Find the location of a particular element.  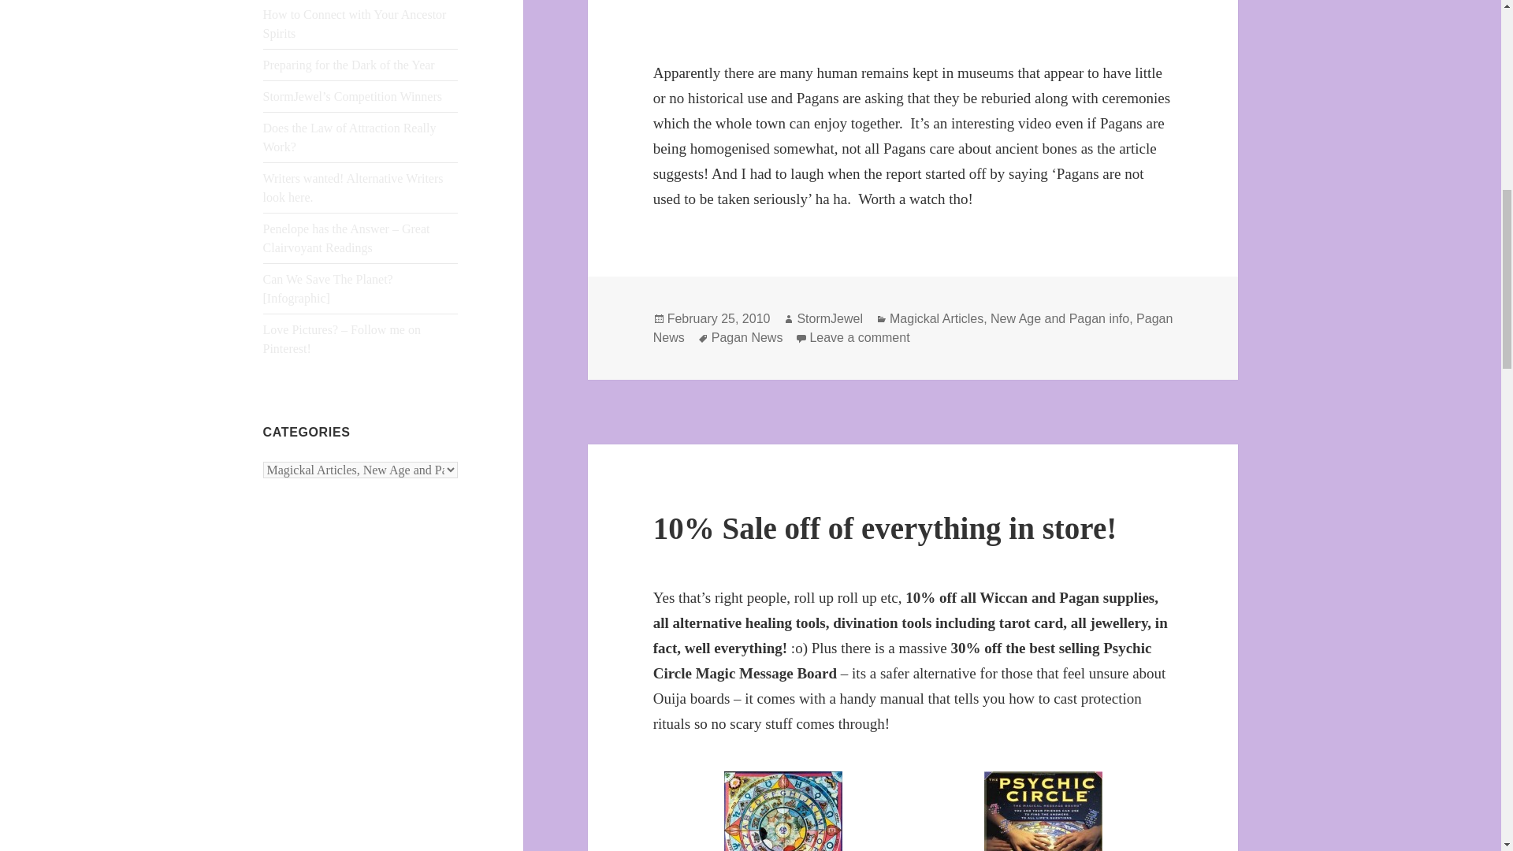

Magickal Articles, New Age and Pagan info is located at coordinates (1009, 318).